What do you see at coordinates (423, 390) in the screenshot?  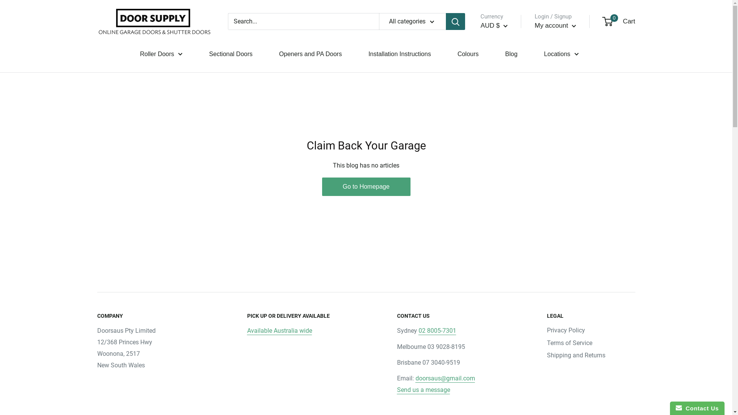 I see `Send us a message` at bounding box center [423, 390].